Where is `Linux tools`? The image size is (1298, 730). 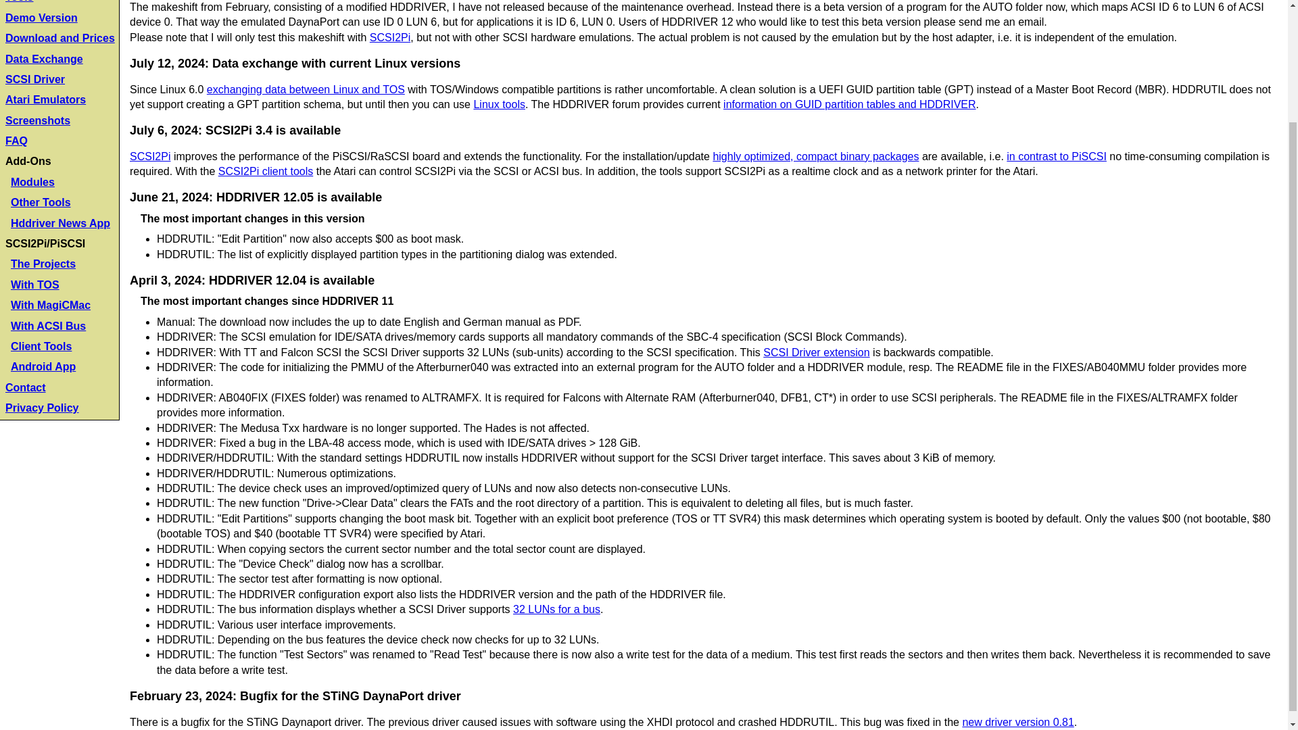 Linux tools is located at coordinates (499, 104).